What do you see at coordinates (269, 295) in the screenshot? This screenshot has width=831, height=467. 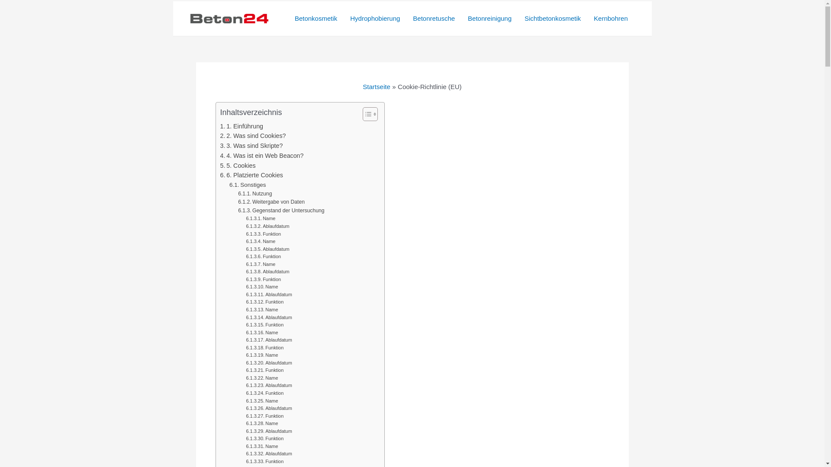 I see `Ablaufdatum` at bounding box center [269, 295].